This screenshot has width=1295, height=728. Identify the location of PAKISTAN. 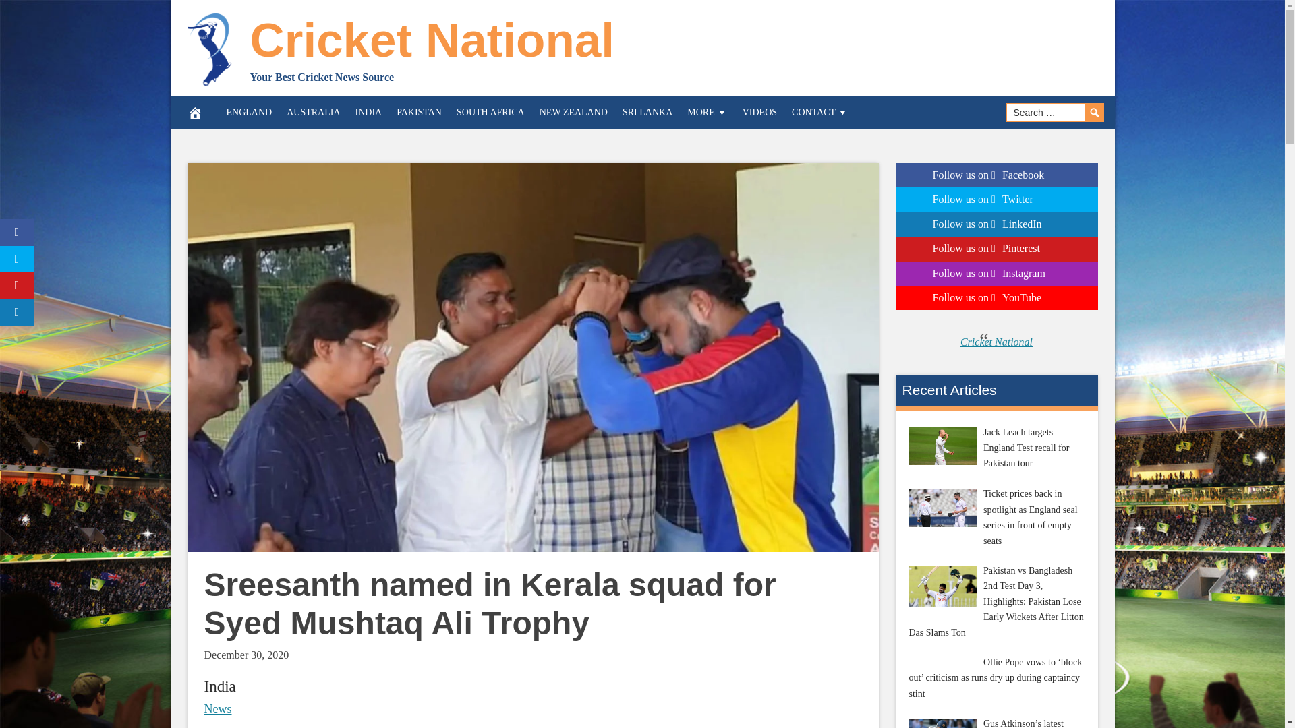
(420, 112).